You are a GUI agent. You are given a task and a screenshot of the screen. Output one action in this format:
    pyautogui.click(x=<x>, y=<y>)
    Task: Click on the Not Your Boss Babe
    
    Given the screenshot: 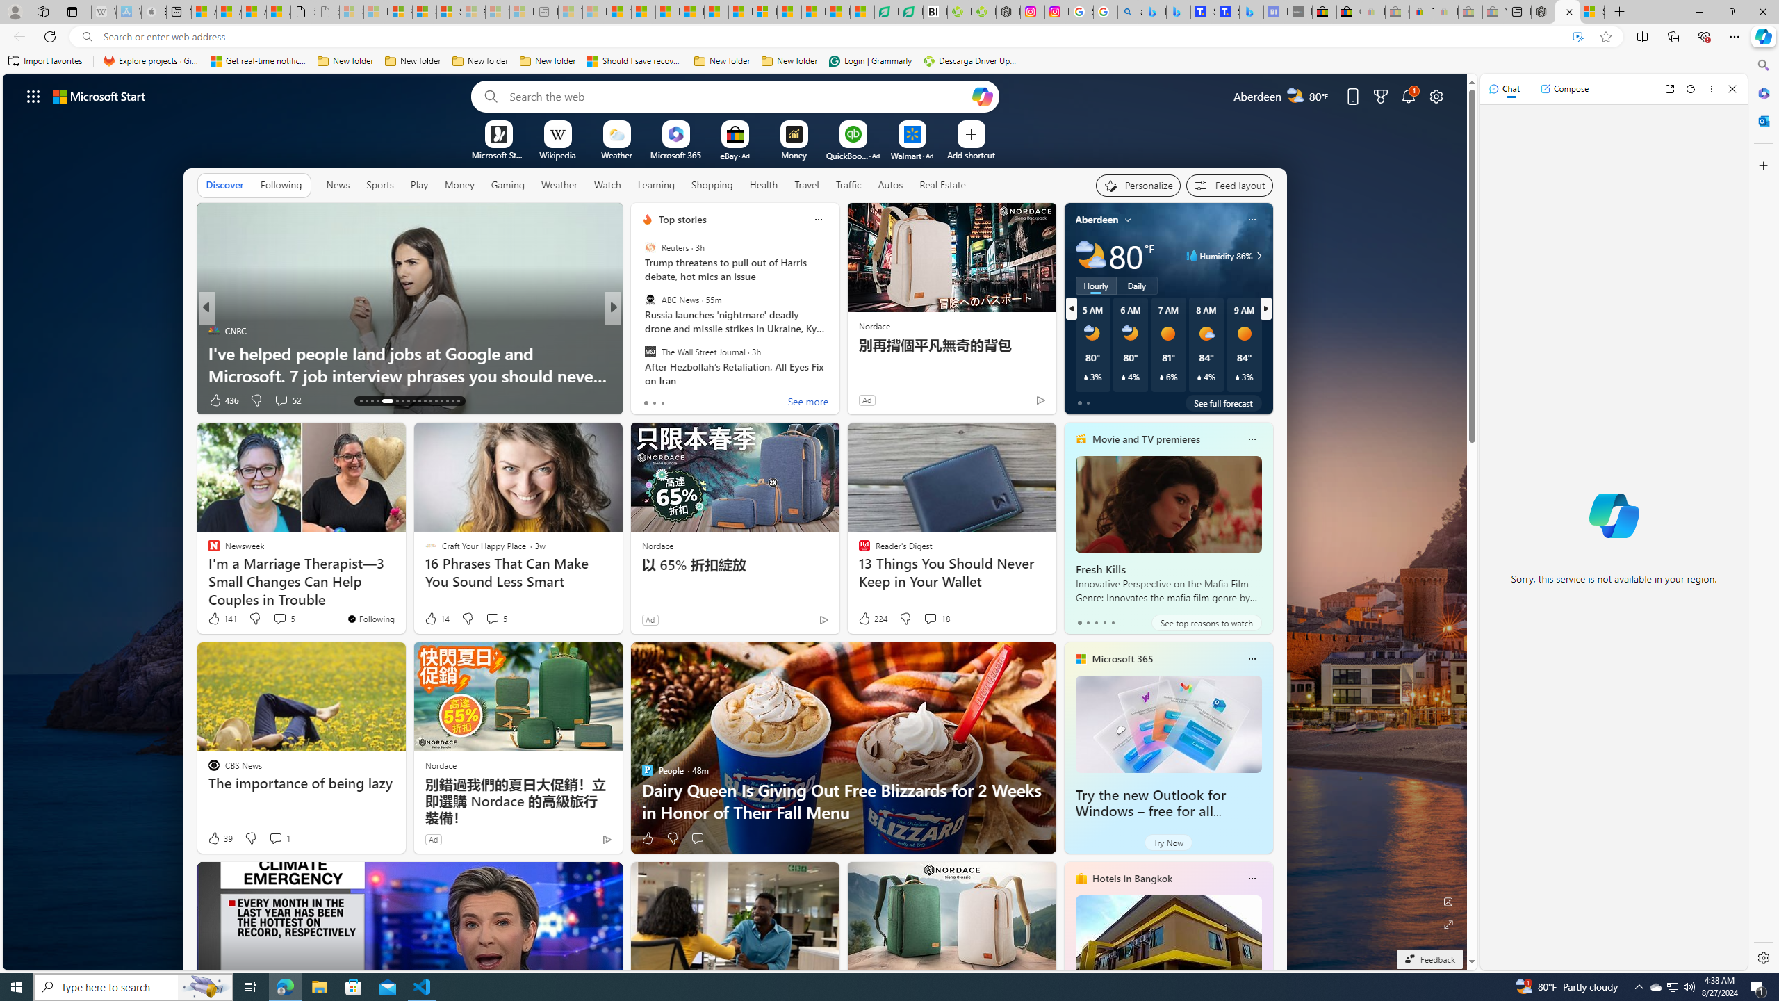 What is the action you would take?
    pyautogui.click(x=641, y=331)
    